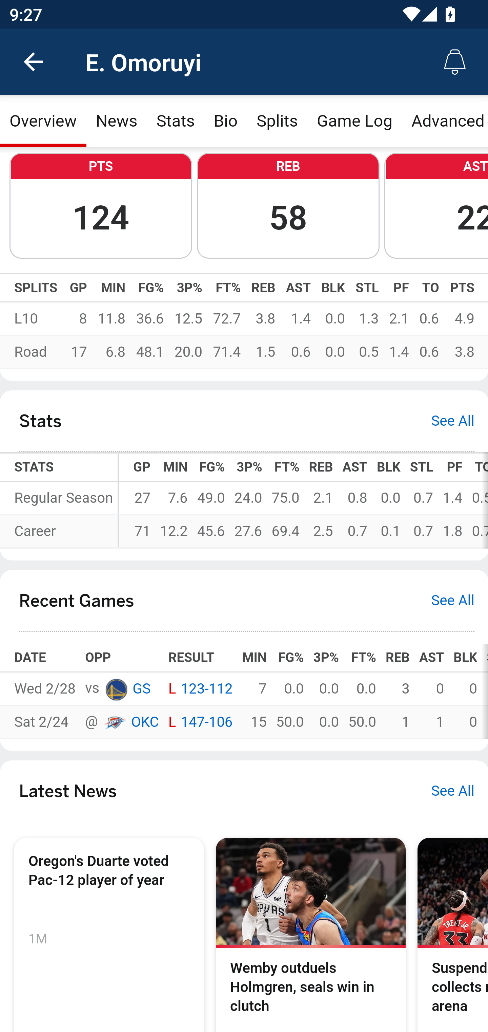 This screenshot has width=488, height=1032. What do you see at coordinates (175, 122) in the screenshot?
I see `Stats` at bounding box center [175, 122].